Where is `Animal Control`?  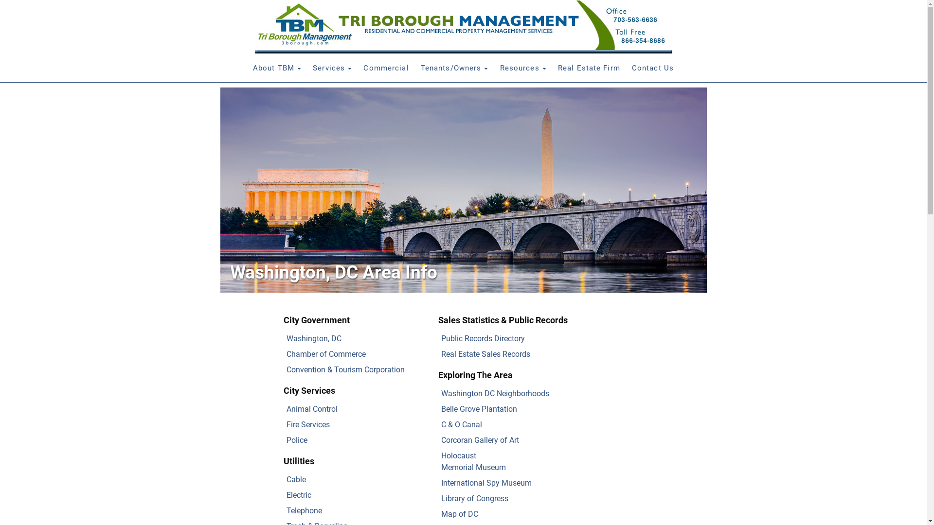 Animal Control is located at coordinates (311, 409).